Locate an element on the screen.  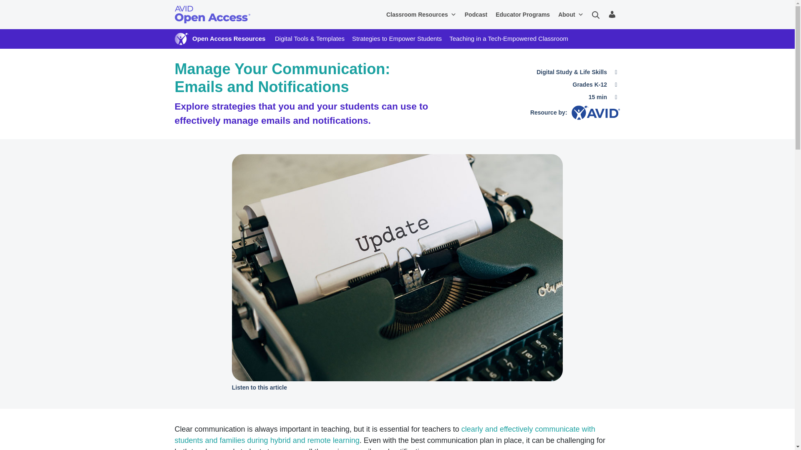
Classroom Resources is located at coordinates (421, 15).